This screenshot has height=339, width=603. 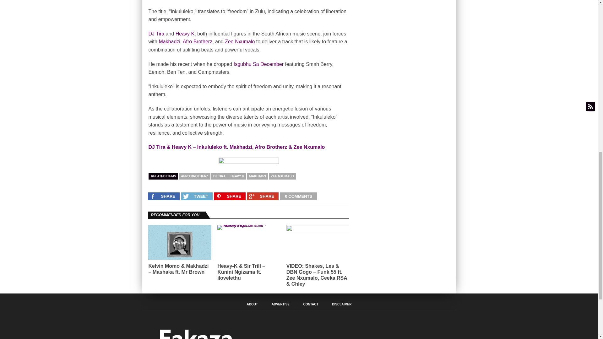 I want to click on Isgubhu Sa December, so click(x=258, y=64).